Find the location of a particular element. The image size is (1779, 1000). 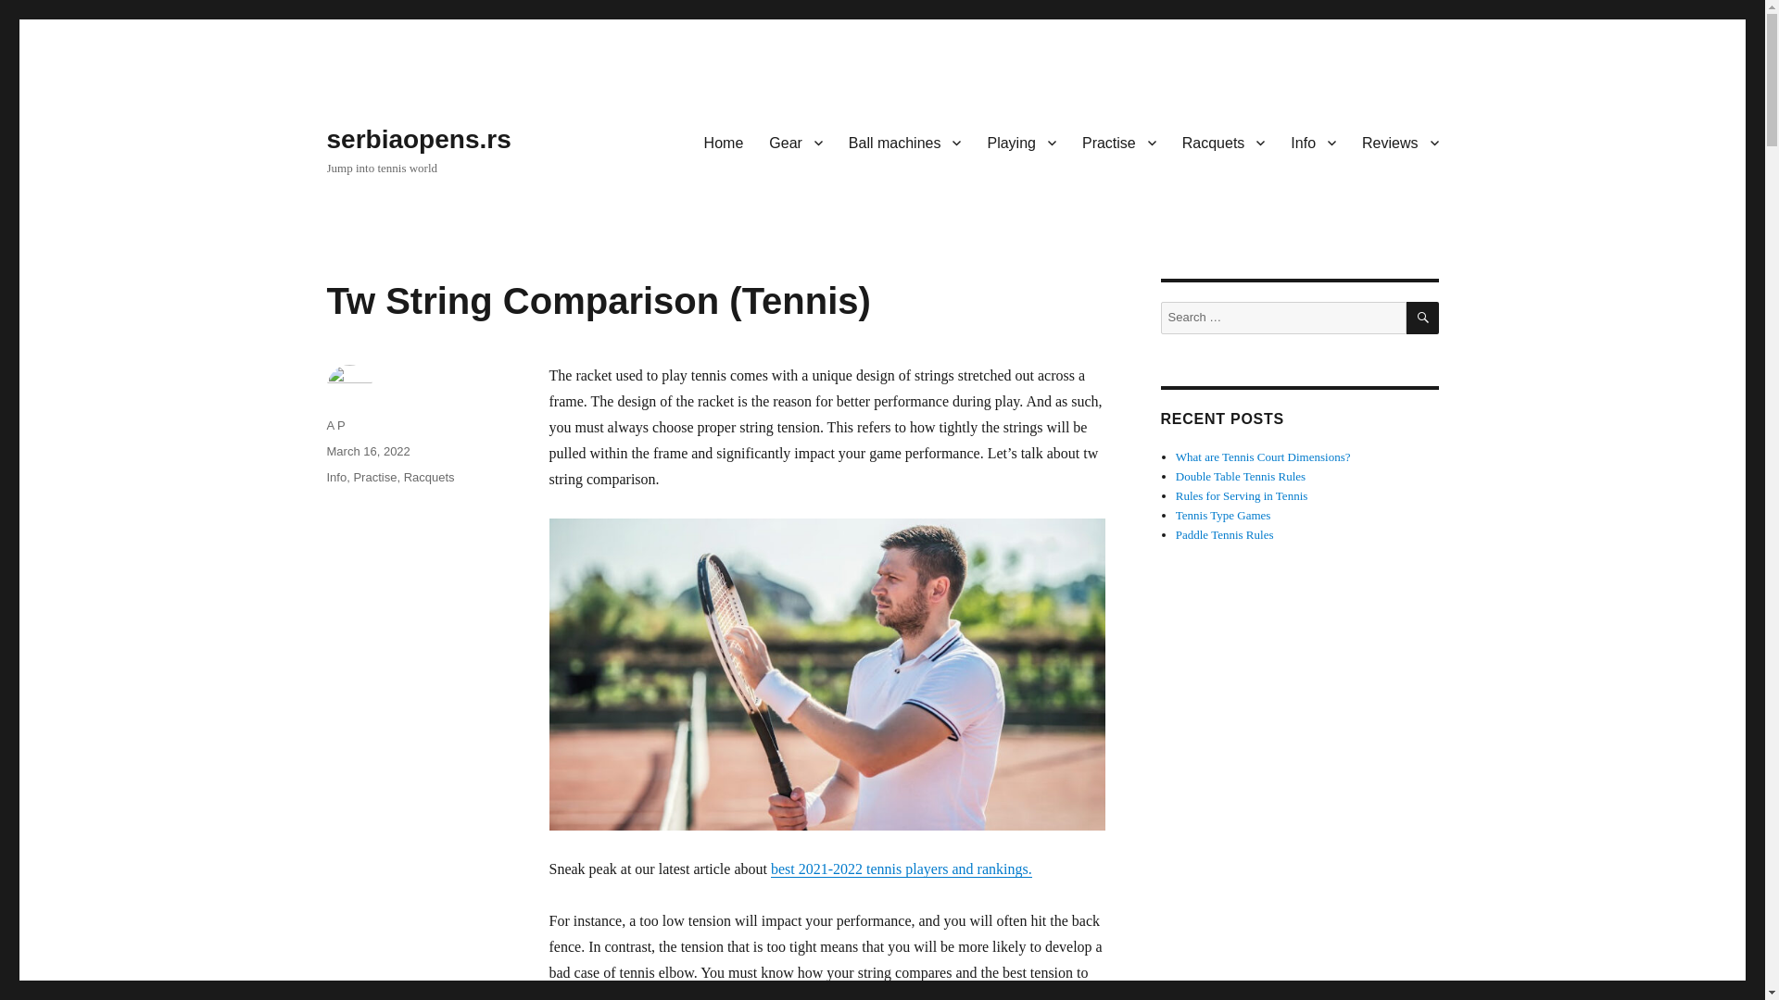

serbiaopens.rs is located at coordinates (418, 139).